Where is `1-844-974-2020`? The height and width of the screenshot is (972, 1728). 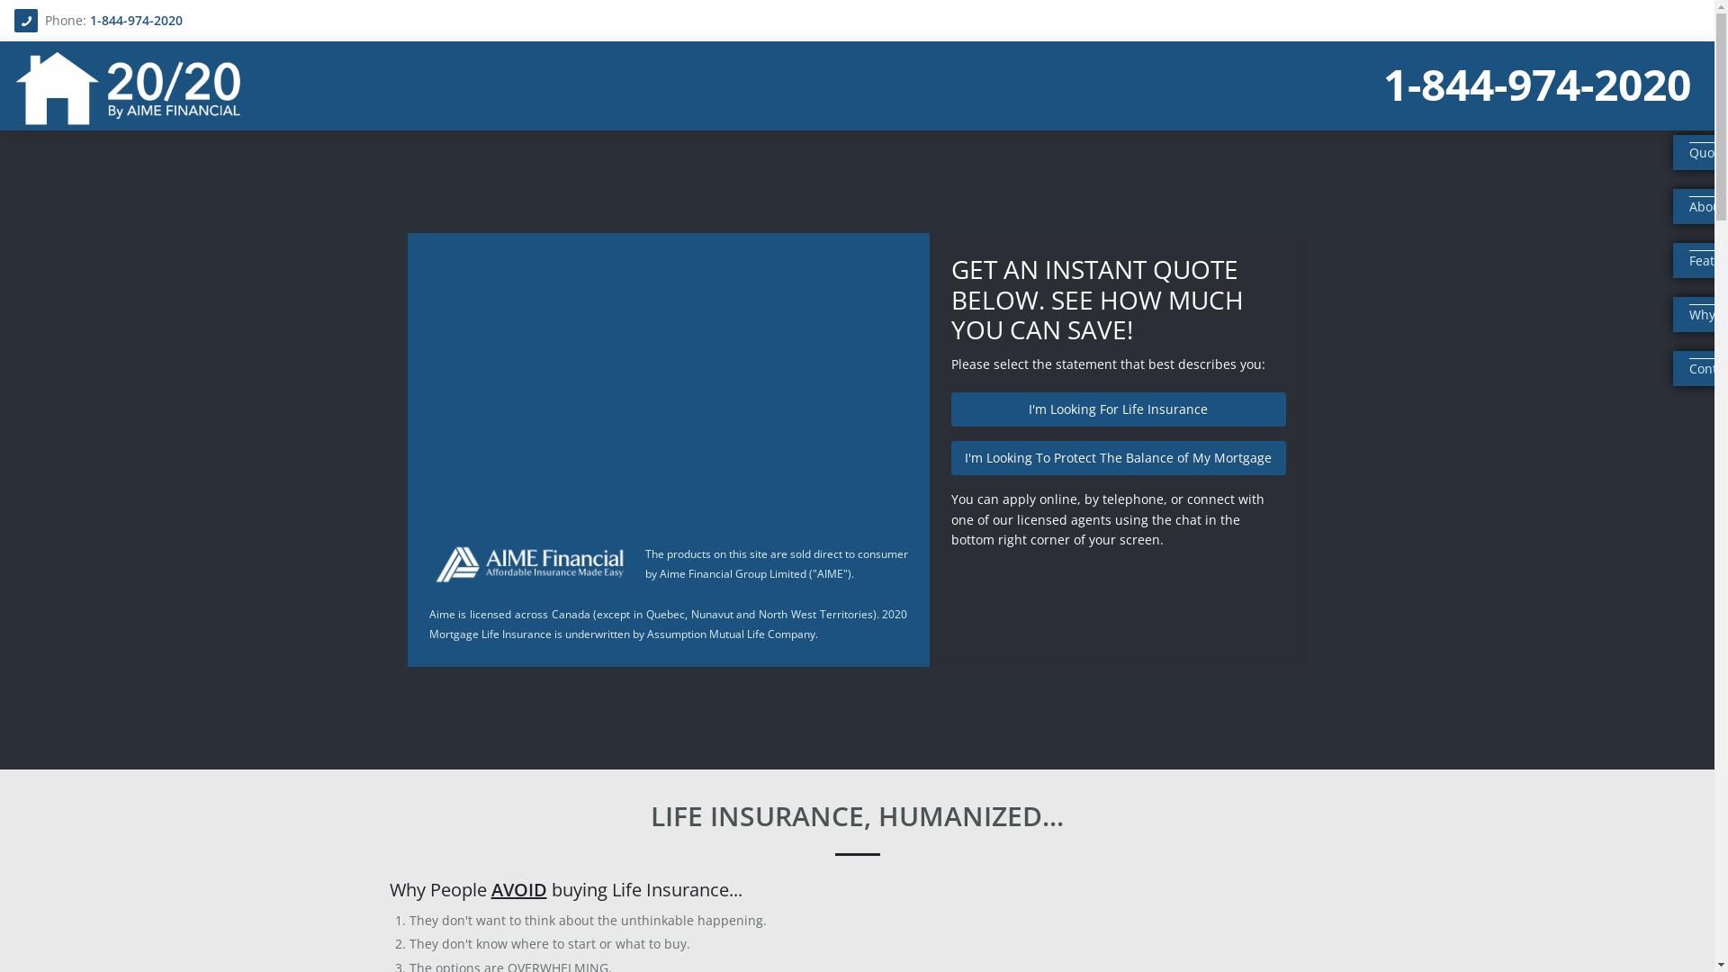
1-844-974-2020 is located at coordinates (1537, 85).